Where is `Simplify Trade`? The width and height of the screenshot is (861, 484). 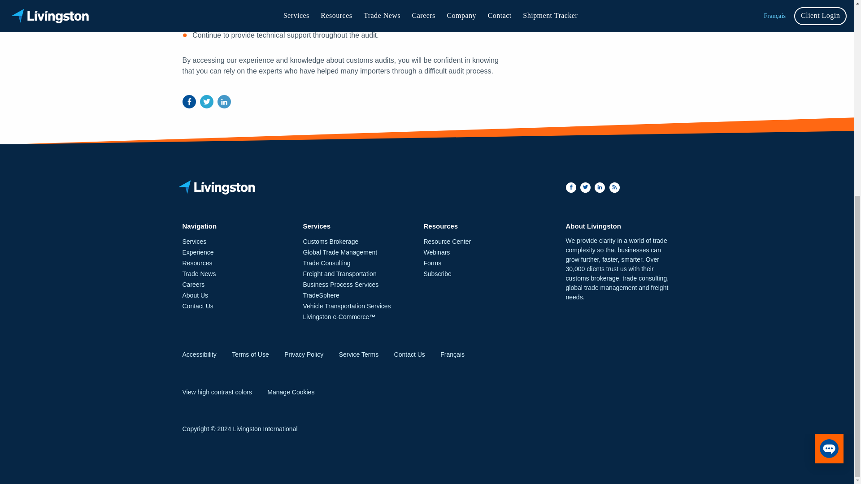 Simplify Trade is located at coordinates (218, 187).